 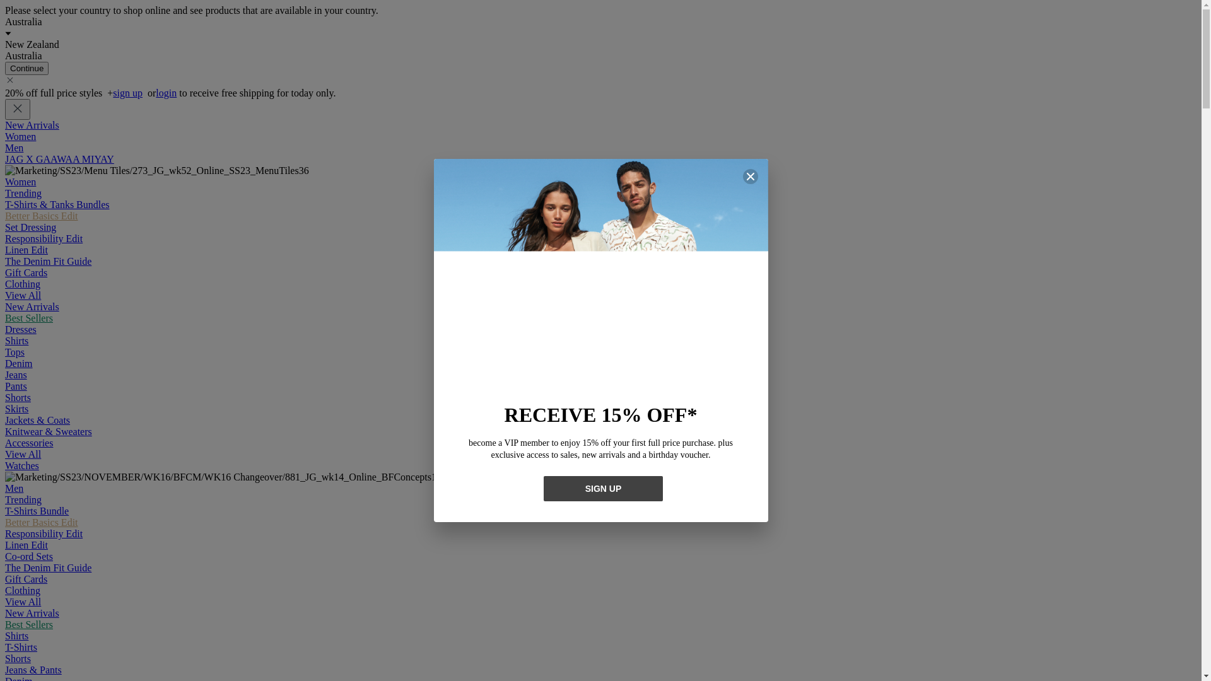 What do you see at coordinates (16, 409) in the screenshot?
I see `Skirts` at bounding box center [16, 409].